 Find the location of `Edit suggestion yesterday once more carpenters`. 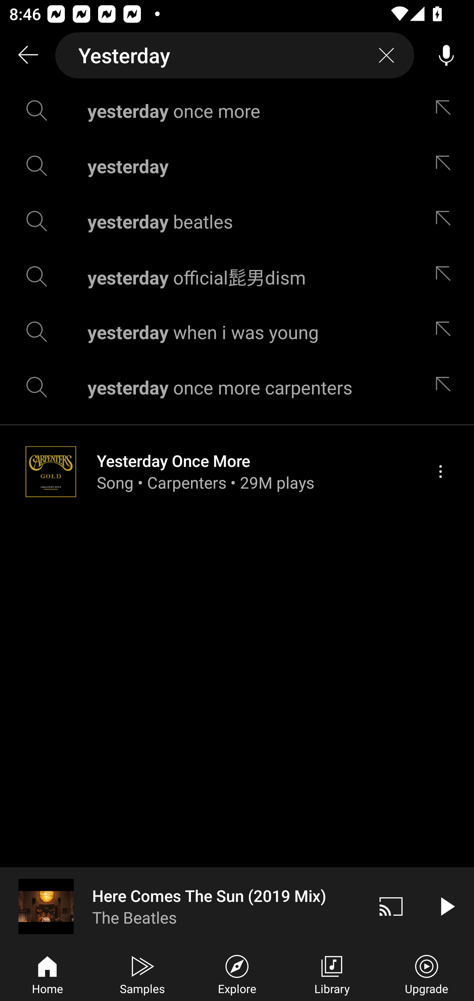

Edit suggestion yesterday once more carpenters is located at coordinates (446, 387).